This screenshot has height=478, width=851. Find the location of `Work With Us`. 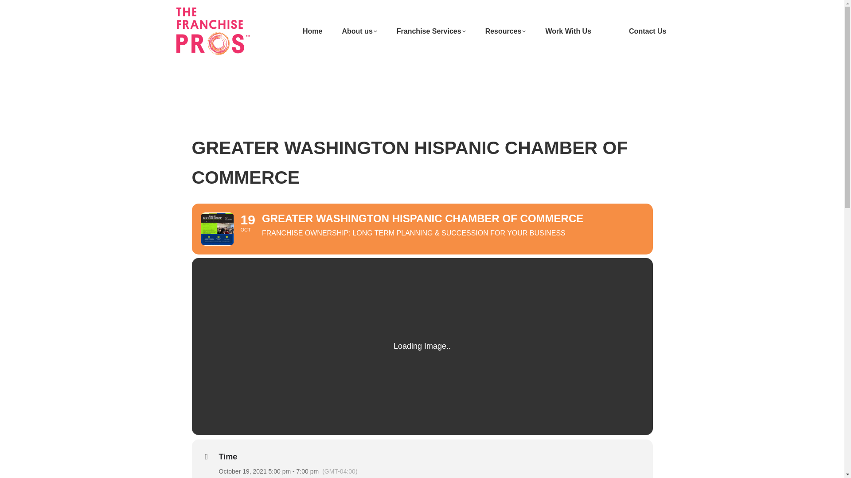

Work With Us is located at coordinates (568, 31).